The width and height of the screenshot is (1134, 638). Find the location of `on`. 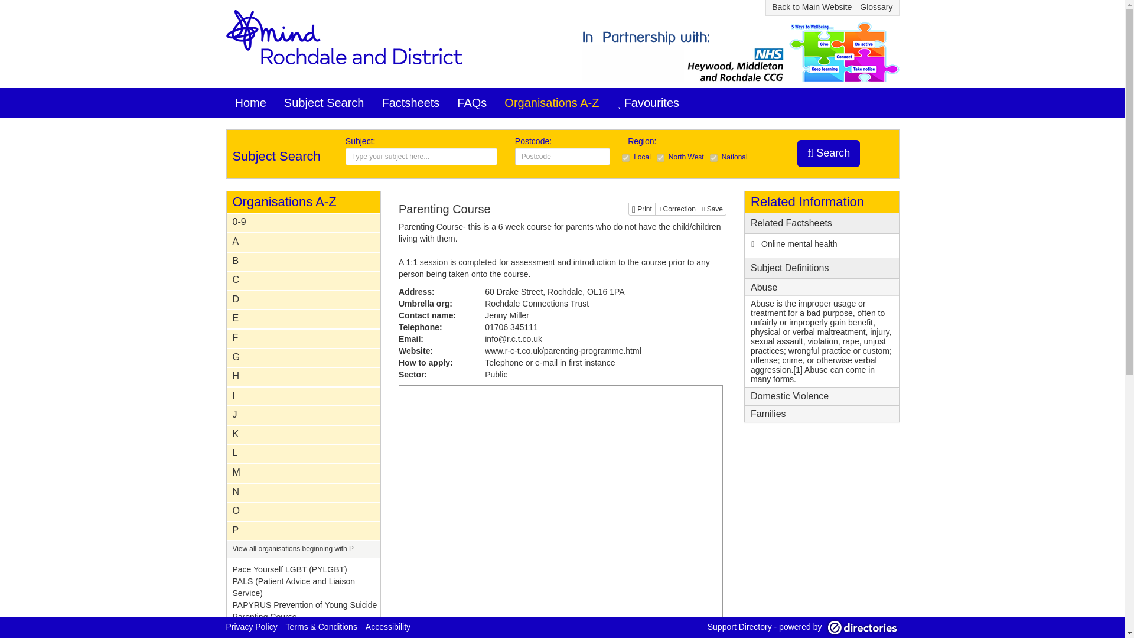

on is located at coordinates (625, 158).